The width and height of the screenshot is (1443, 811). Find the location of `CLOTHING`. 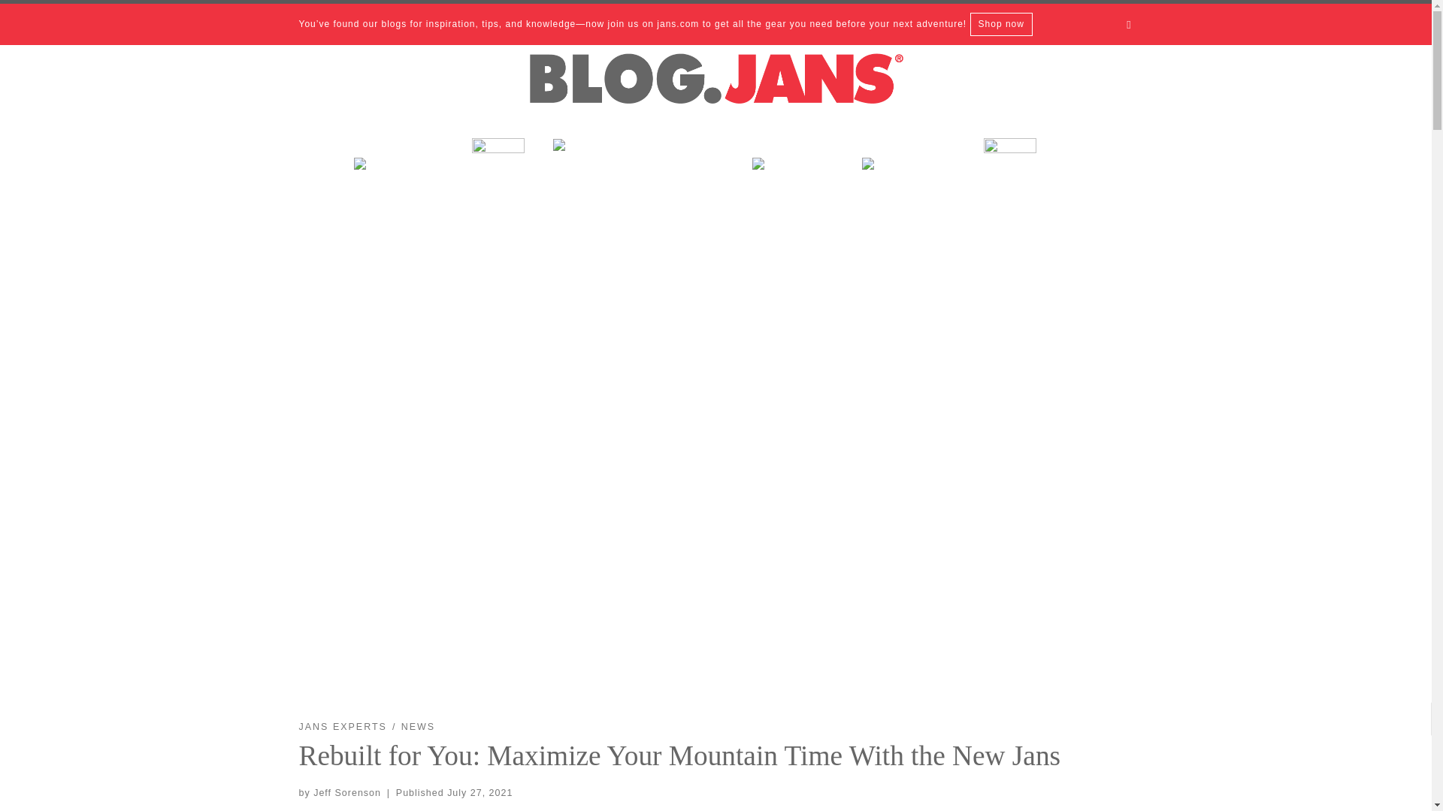

CLOTHING is located at coordinates (1031, 174).